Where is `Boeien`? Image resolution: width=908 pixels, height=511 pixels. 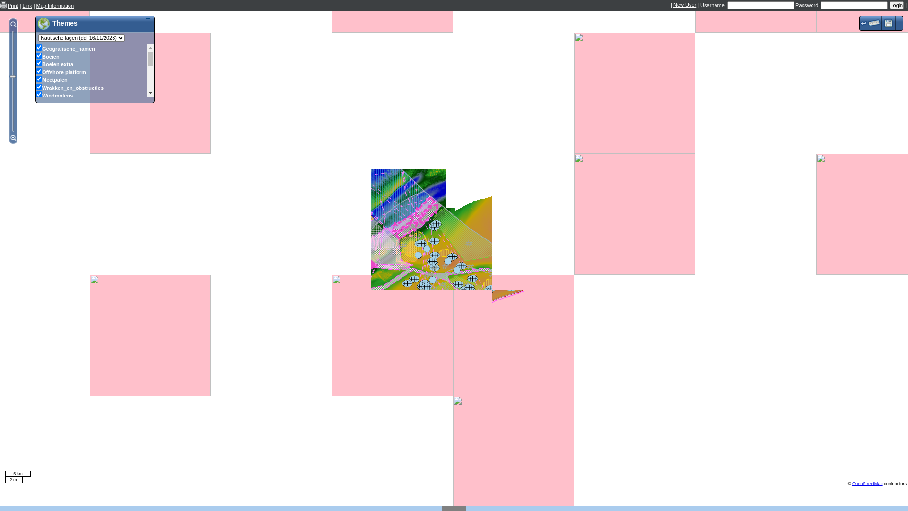 Boeien is located at coordinates (39, 56).